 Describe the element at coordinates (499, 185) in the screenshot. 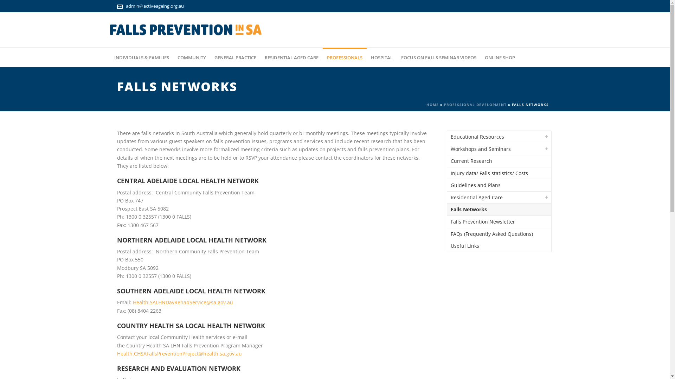

I see `Guidelines and Plans` at that location.